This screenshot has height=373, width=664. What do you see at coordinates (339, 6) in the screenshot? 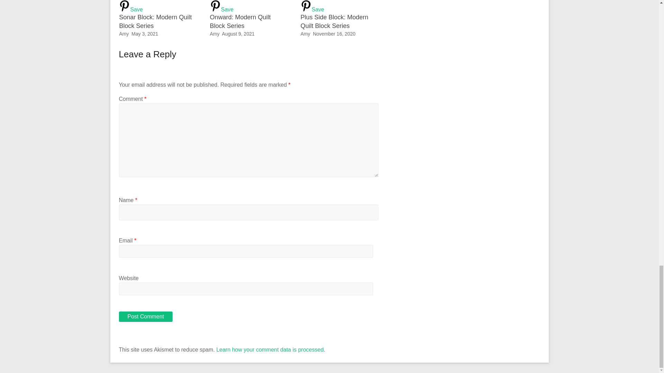
I see `Save` at bounding box center [339, 6].